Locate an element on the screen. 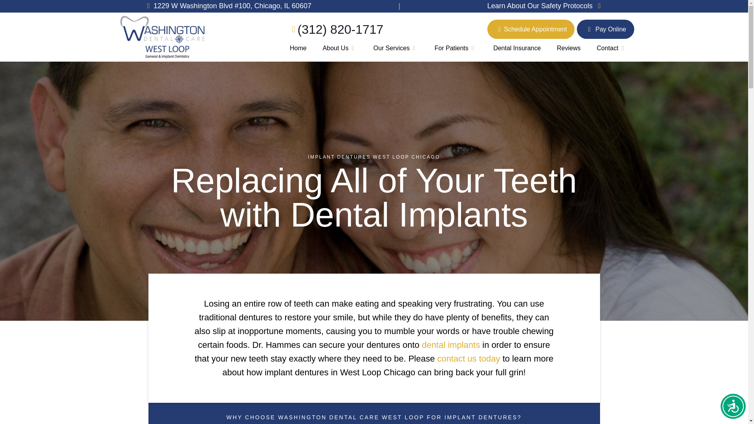  Schedule Appointment is located at coordinates (531, 29).